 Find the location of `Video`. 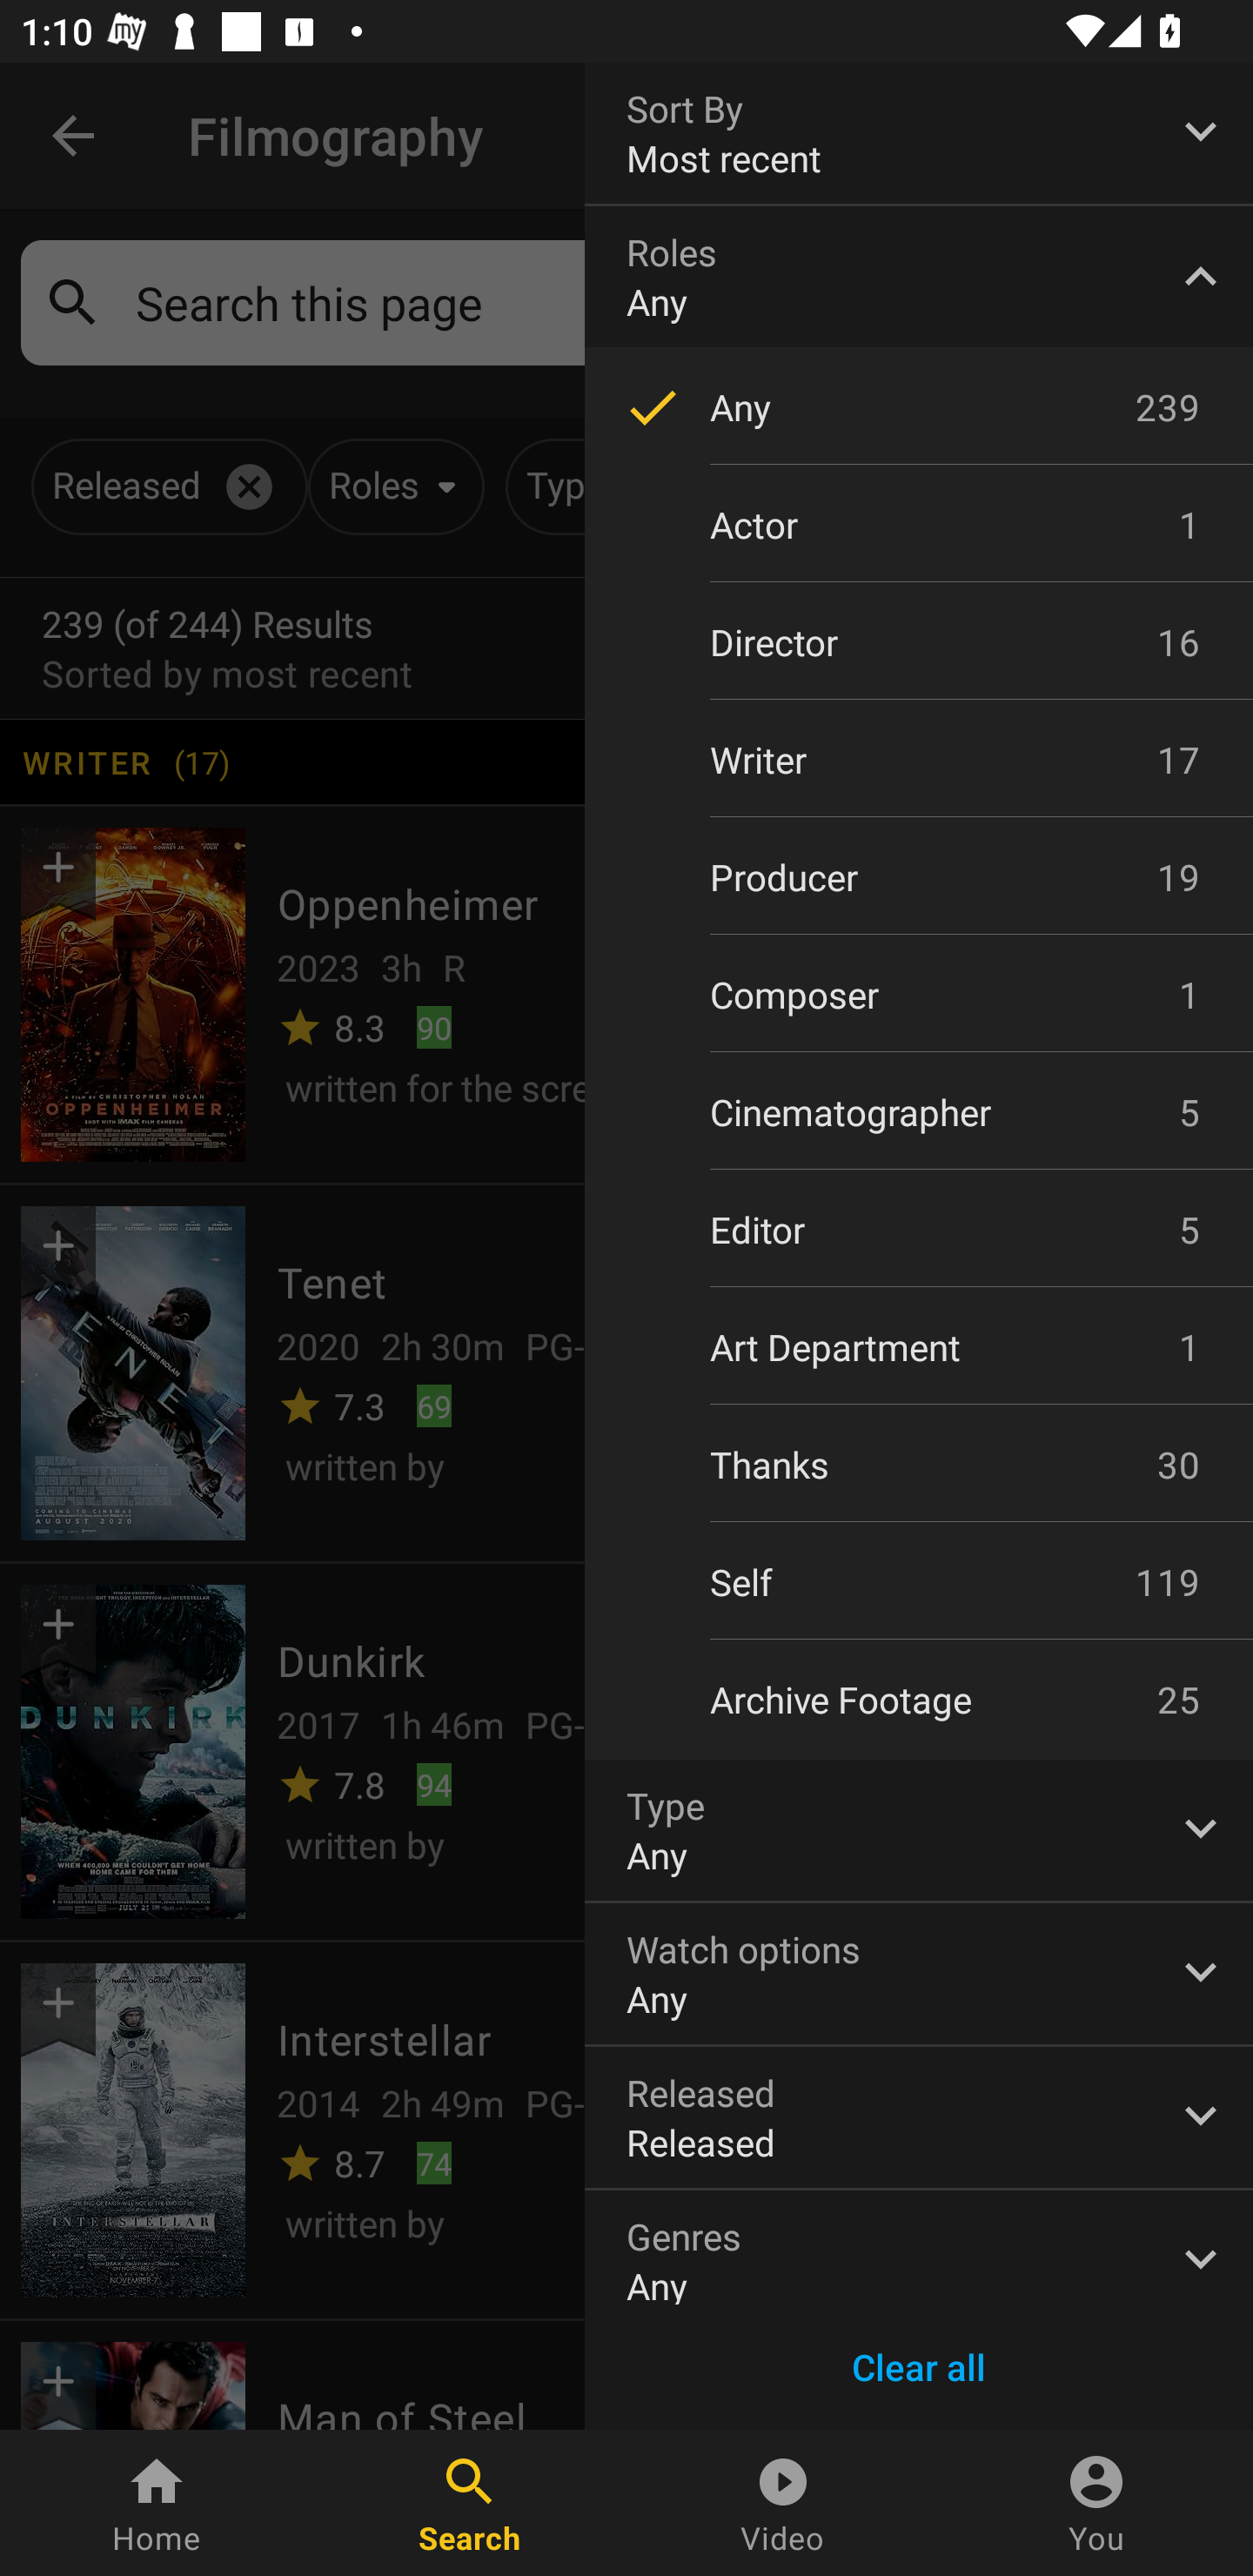

Video is located at coordinates (783, 2503).